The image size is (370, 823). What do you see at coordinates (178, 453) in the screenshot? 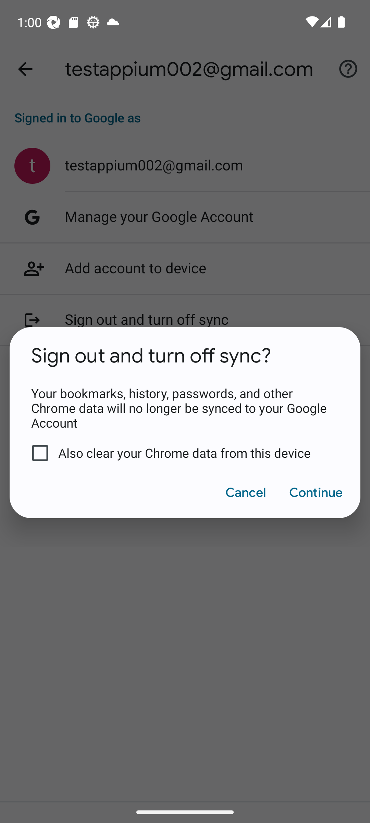
I see `Also clear your Chrome data from this device` at bounding box center [178, 453].